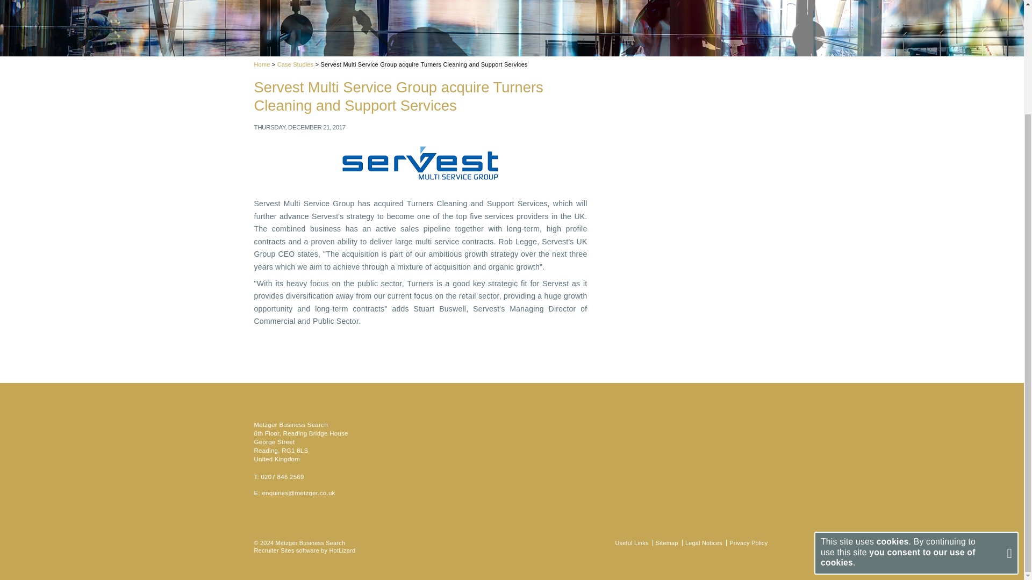 The width and height of the screenshot is (1032, 580). I want to click on Recruiter Sites, so click(274, 550).